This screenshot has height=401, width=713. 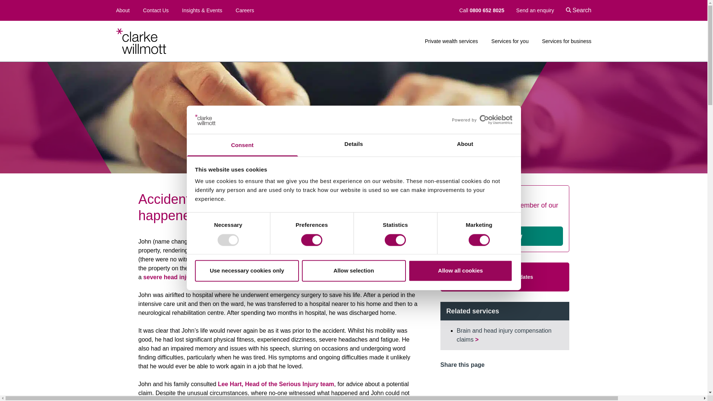 What do you see at coordinates (465, 146) in the screenshot?
I see `About` at bounding box center [465, 146].